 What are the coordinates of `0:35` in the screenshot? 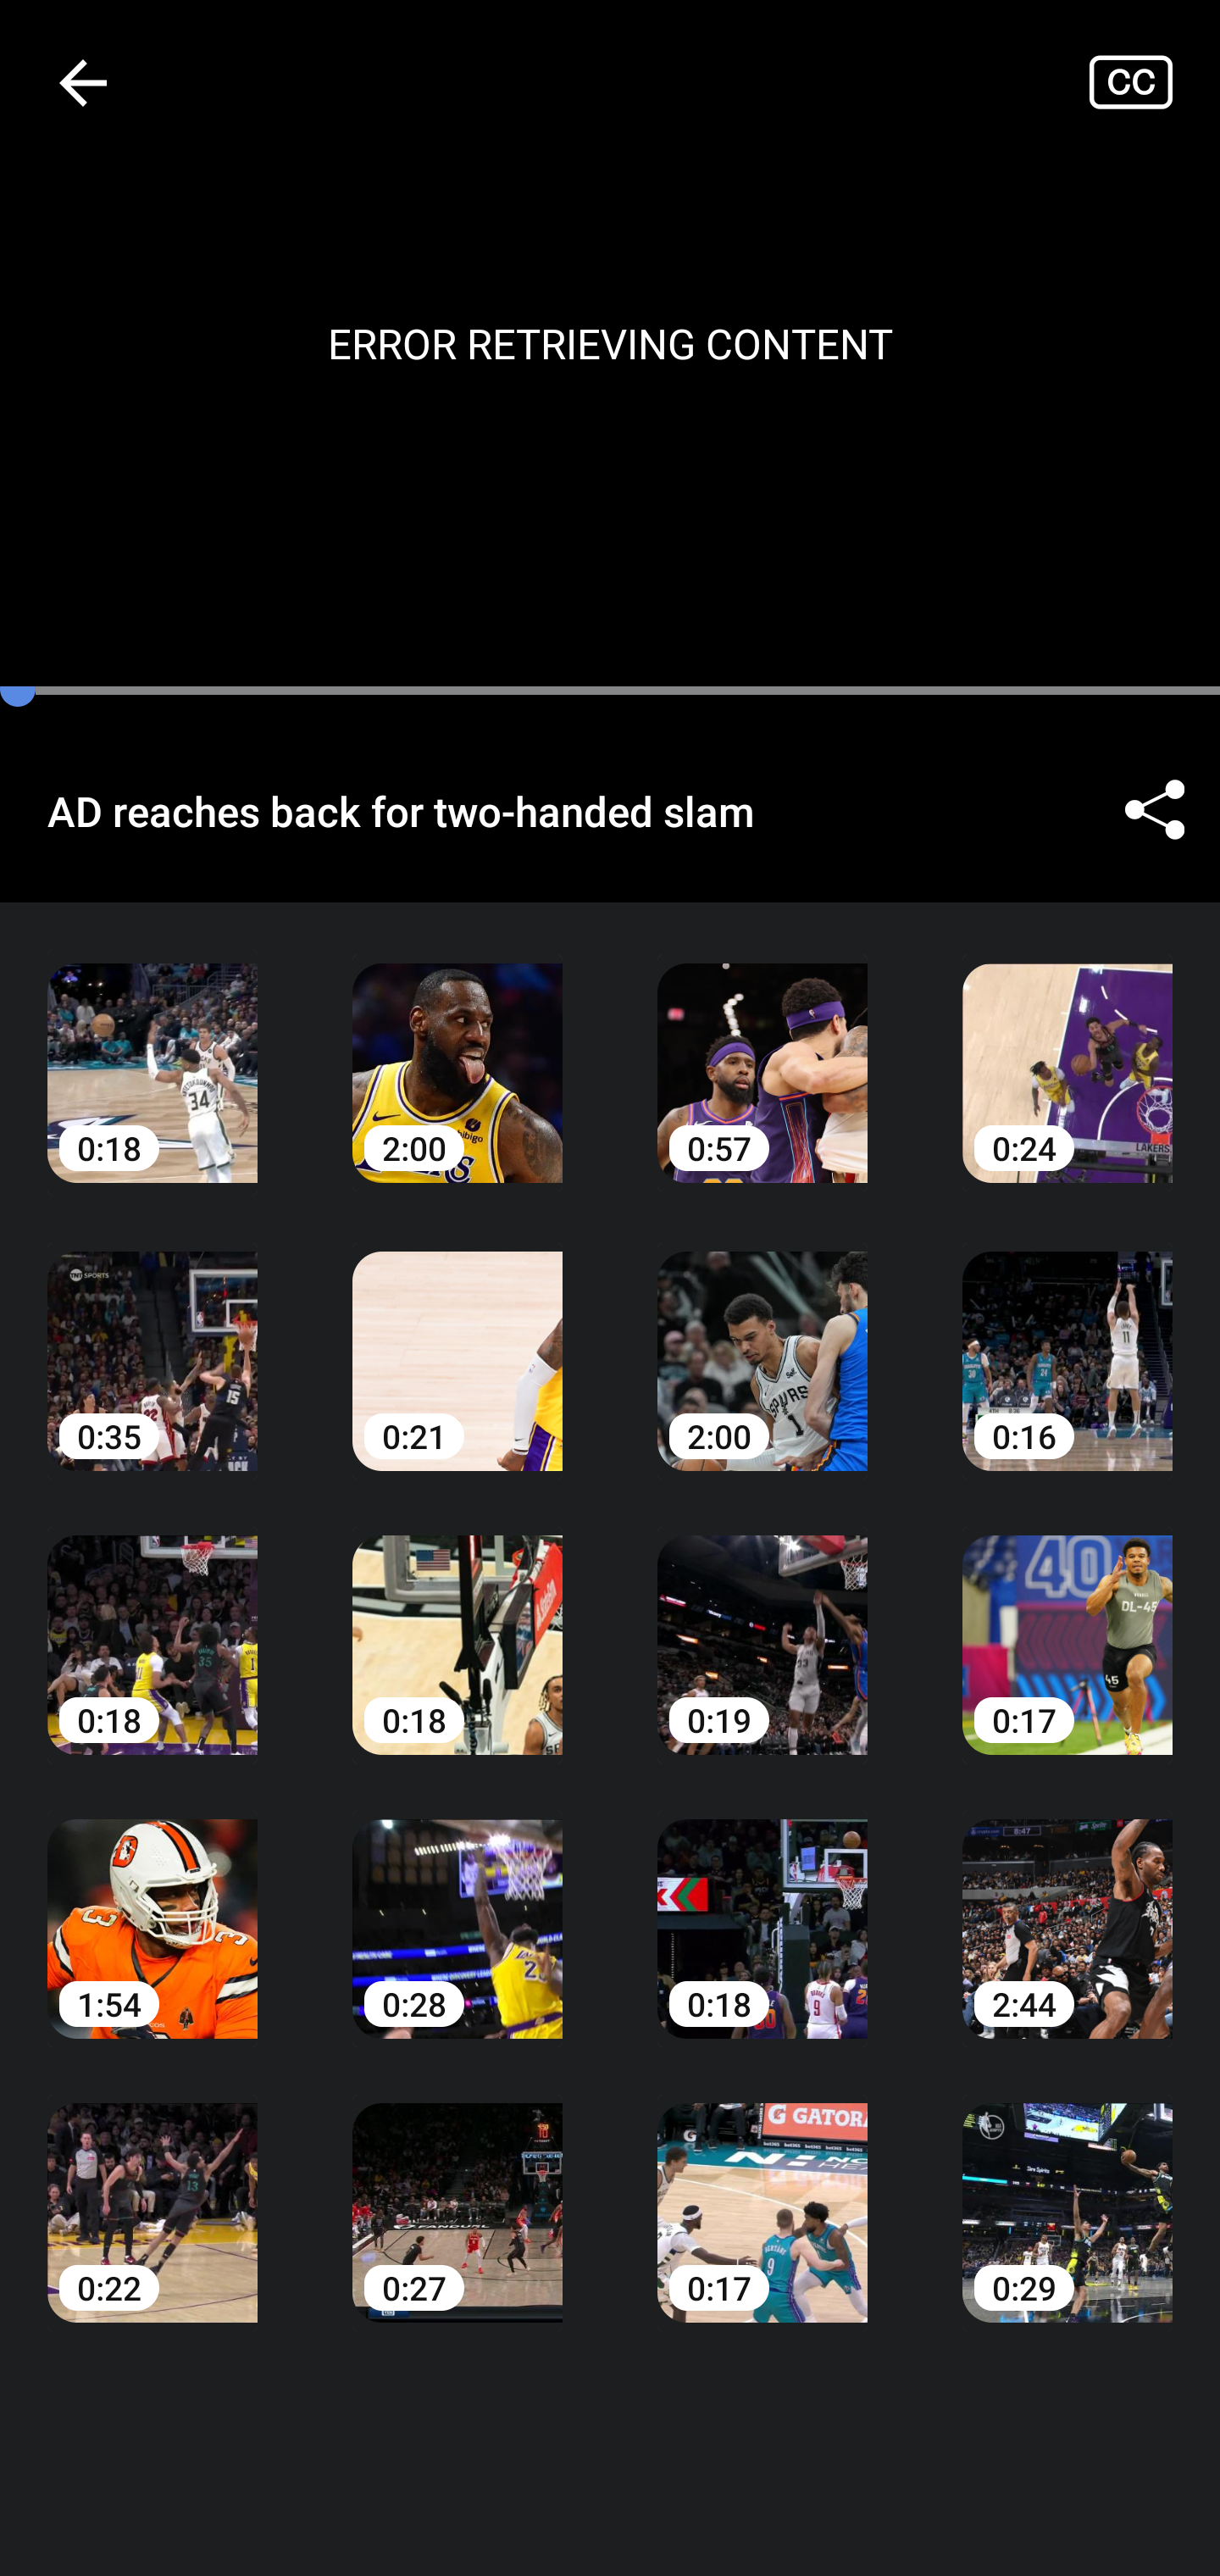 It's located at (152, 1336).